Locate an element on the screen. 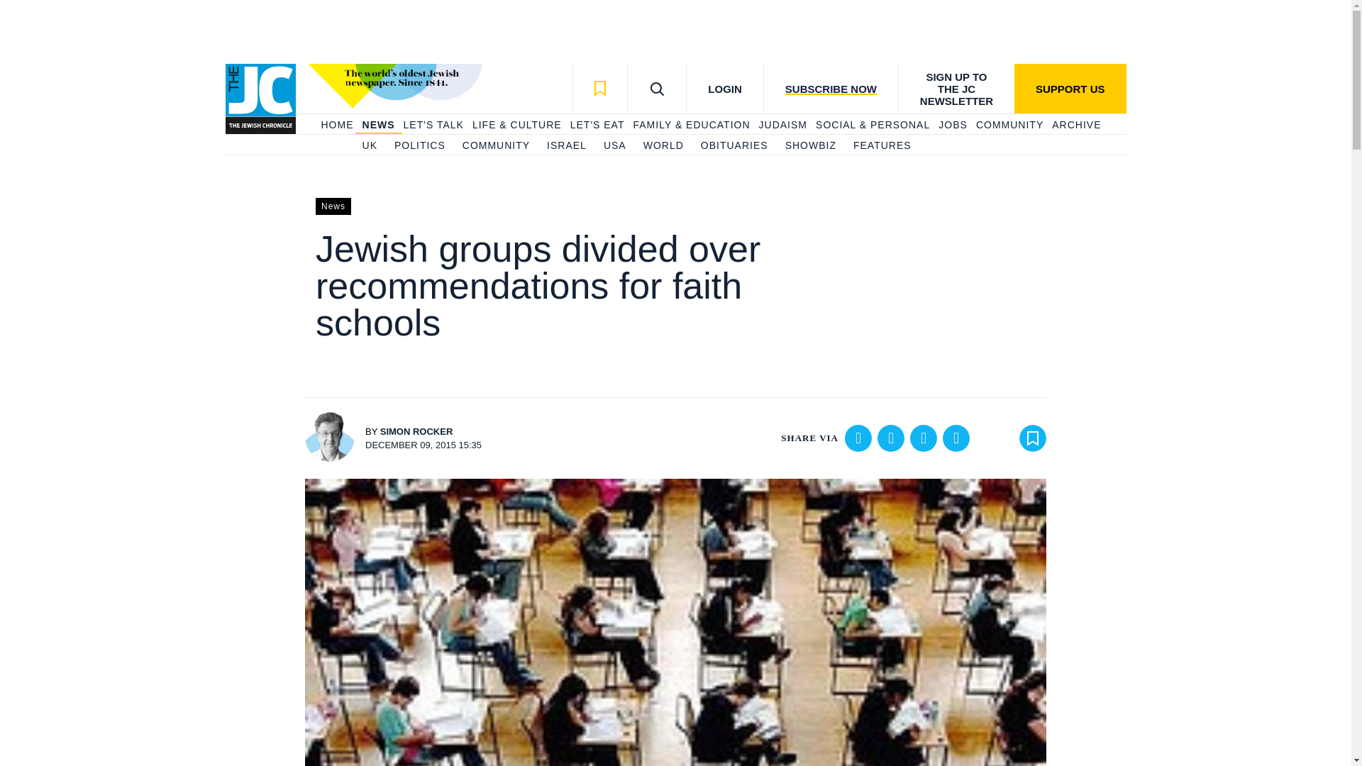  LOGIN is located at coordinates (724, 88).